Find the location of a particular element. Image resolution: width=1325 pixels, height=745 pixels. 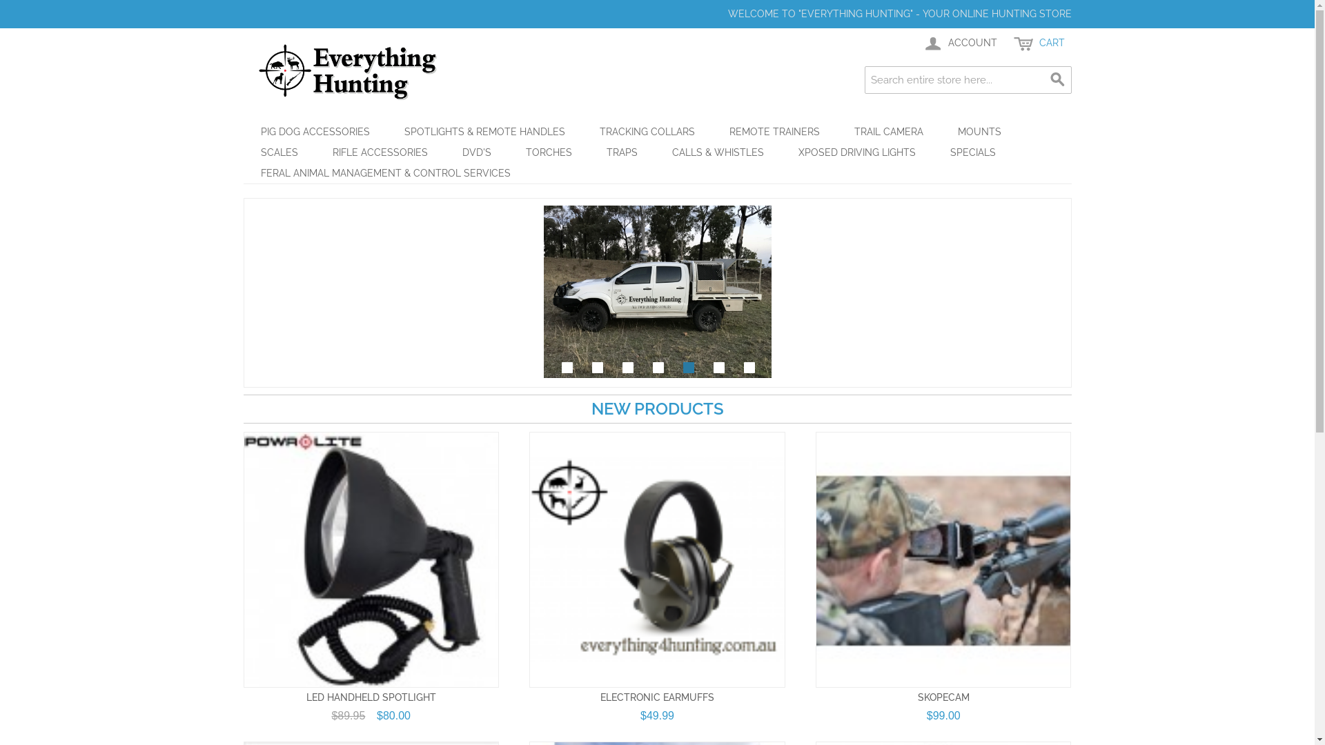

MOUNTS is located at coordinates (979, 132).